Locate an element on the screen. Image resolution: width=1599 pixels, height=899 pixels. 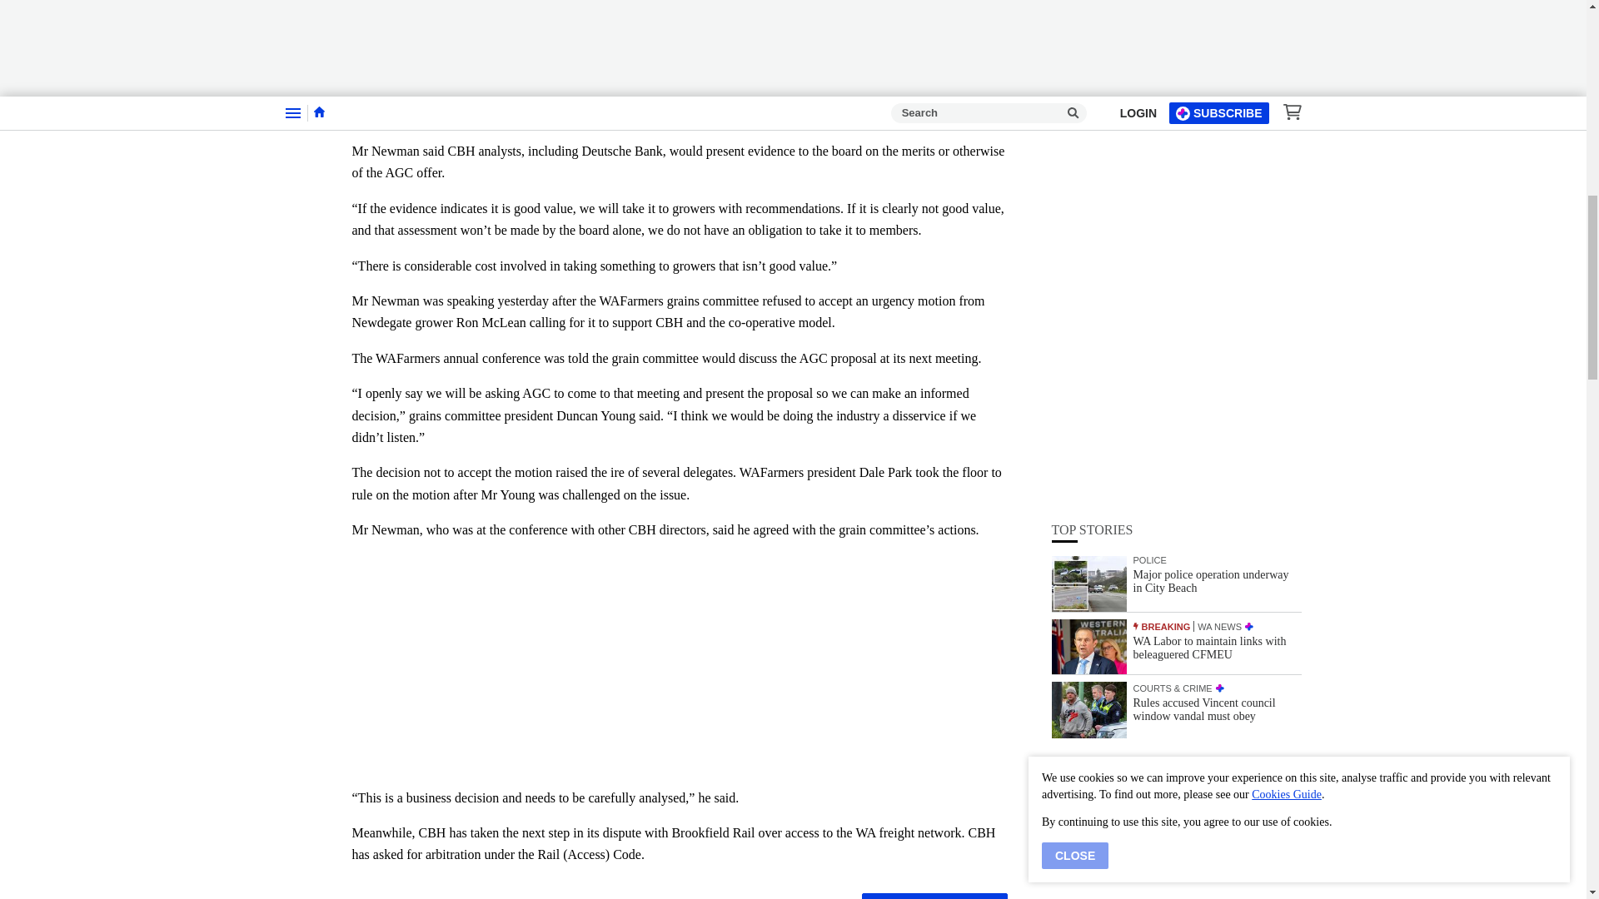
PREMIUM is located at coordinates (1219, 303).